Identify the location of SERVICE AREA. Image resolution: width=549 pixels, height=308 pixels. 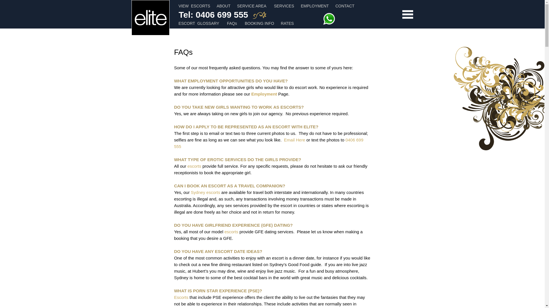
(252, 6).